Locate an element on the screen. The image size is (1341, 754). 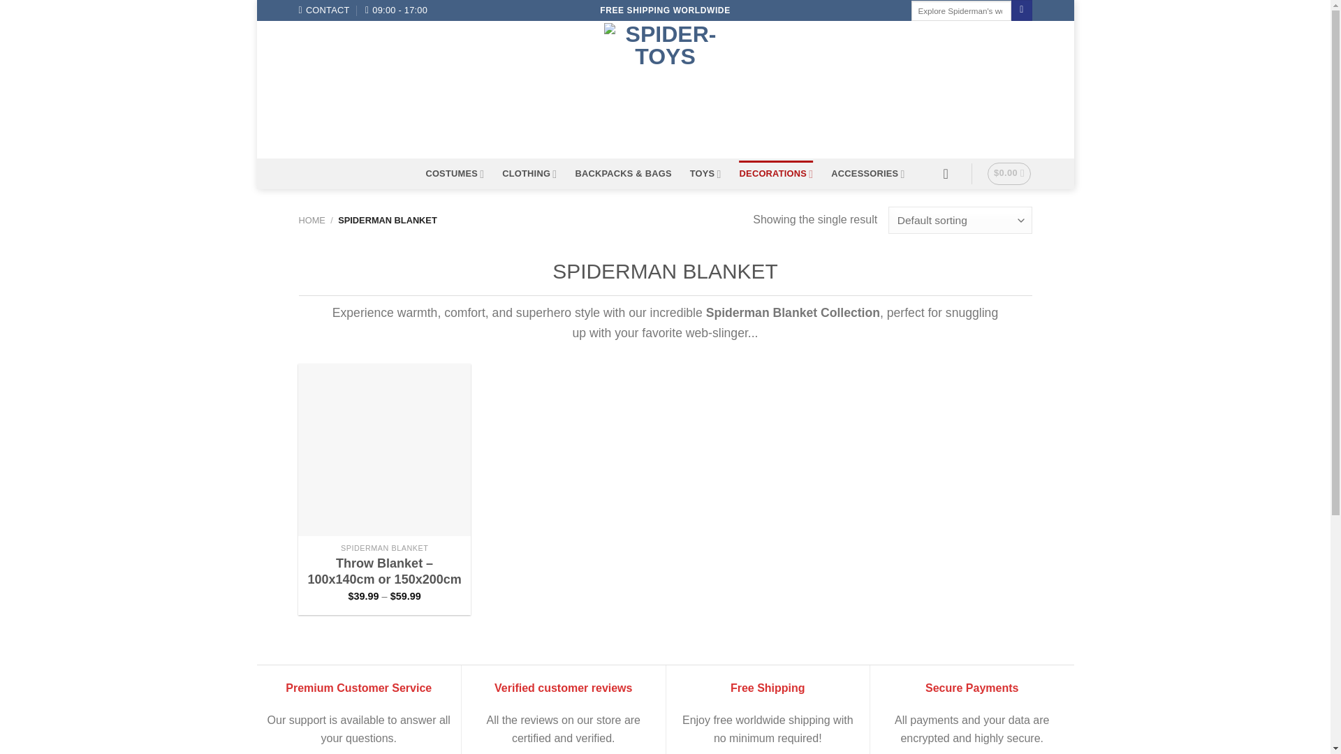
Spider-toys - Welcome to our Spiderman Shop! is located at coordinates (665, 89).